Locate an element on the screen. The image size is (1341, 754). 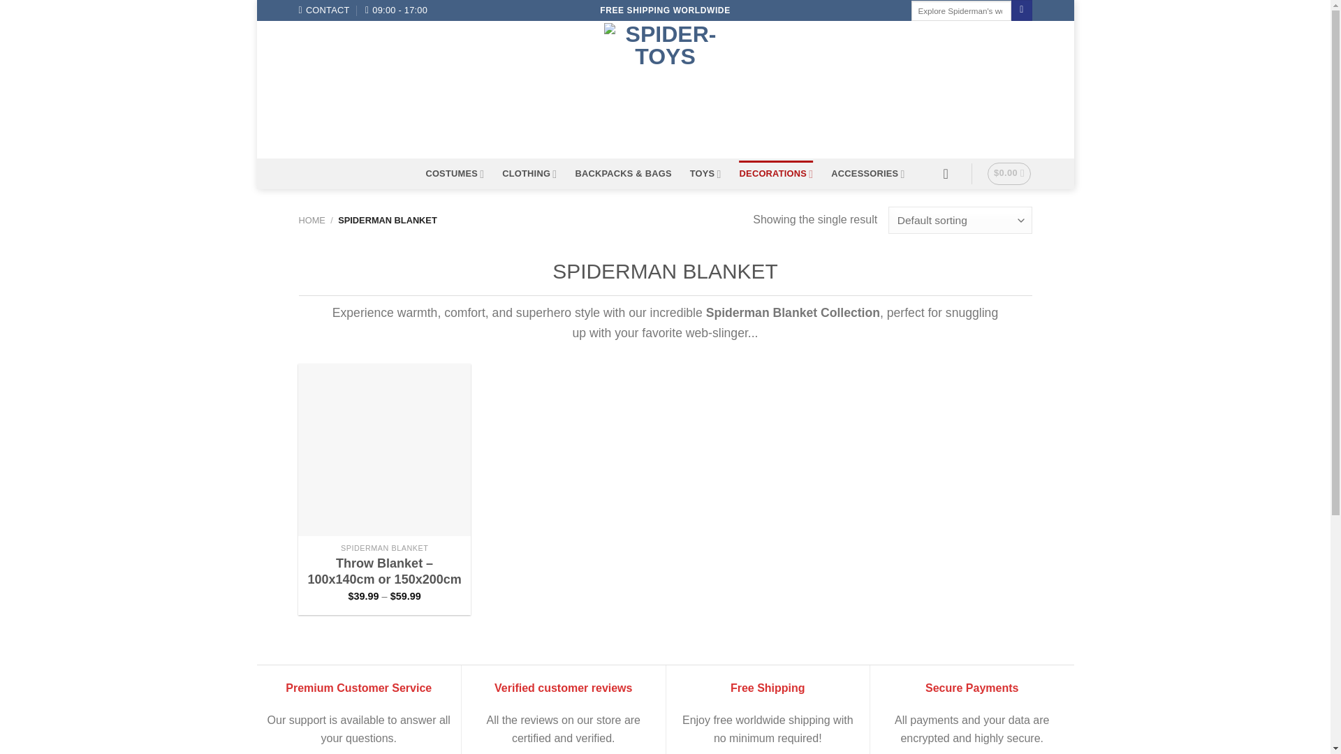
Spider-toys - Welcome to our Spiderman Shop! is located at coordinates (665, 89).